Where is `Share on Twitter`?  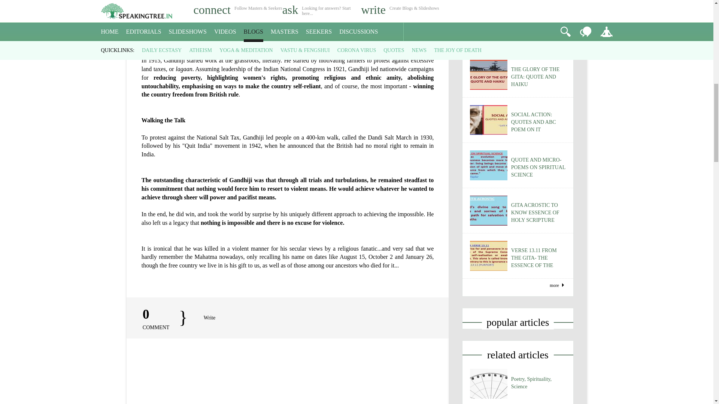 Share on Twitter is located at coordinates (22, 74).